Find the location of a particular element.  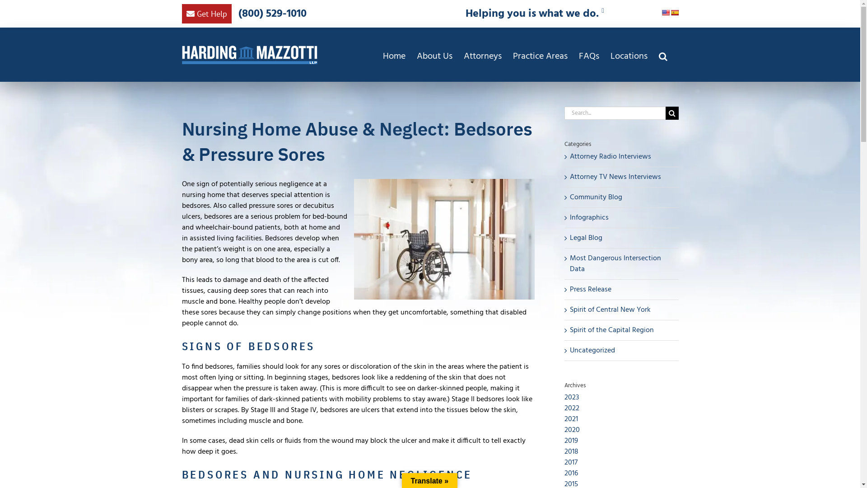

FAQs is located at coordinates (589, 56).